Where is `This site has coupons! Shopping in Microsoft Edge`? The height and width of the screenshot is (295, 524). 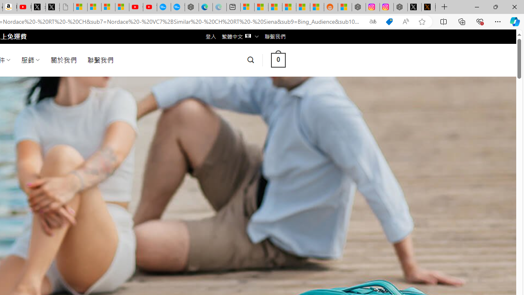 This site has coupons! Shopping in Microsoft Edge is located at coordinates (389, 22).